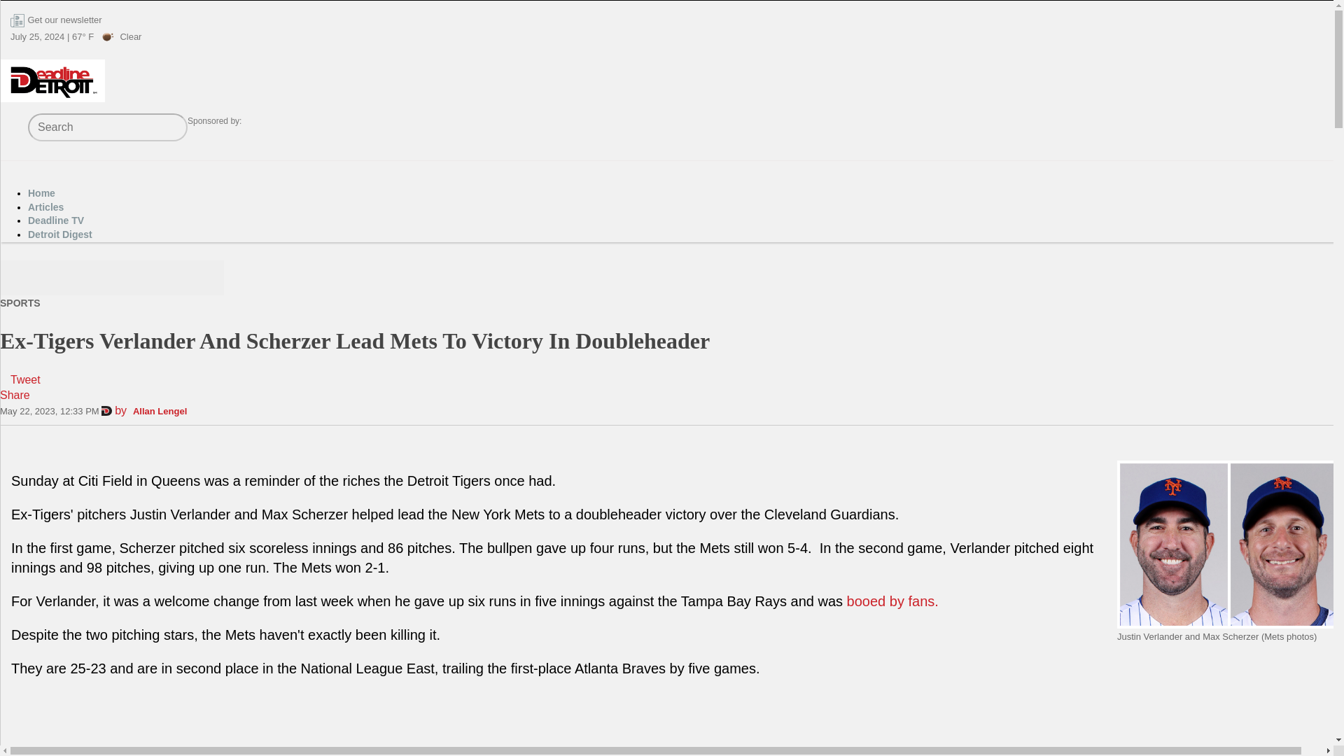 Image resolution: width=1344 pixels, height=756 pixels. What do you see at coordinates (144, 410) in the screenshot?
I see `by  Allan Lengel` at bounding box center [144, 410].